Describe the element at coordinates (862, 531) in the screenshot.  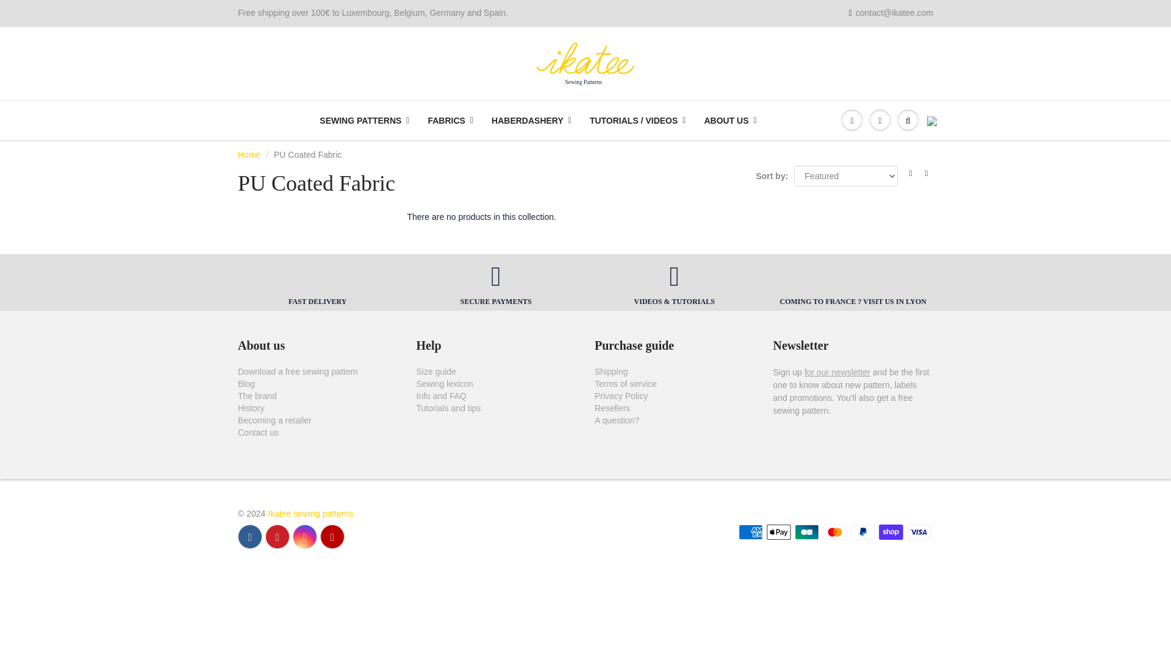
I see `PayPal` at that location.